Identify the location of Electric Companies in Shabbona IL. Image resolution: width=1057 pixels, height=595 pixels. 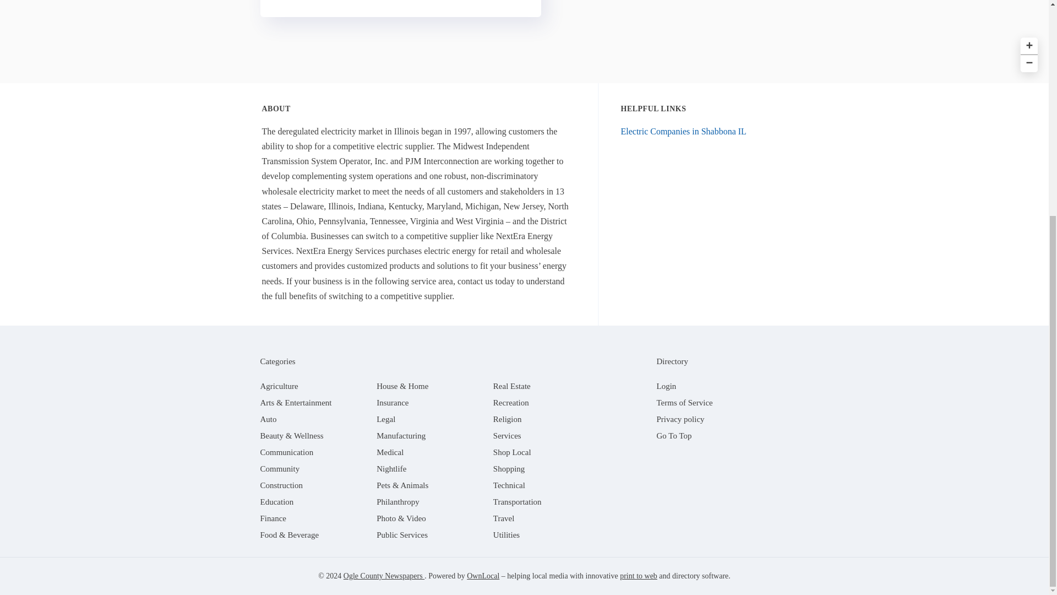
(684, 131).